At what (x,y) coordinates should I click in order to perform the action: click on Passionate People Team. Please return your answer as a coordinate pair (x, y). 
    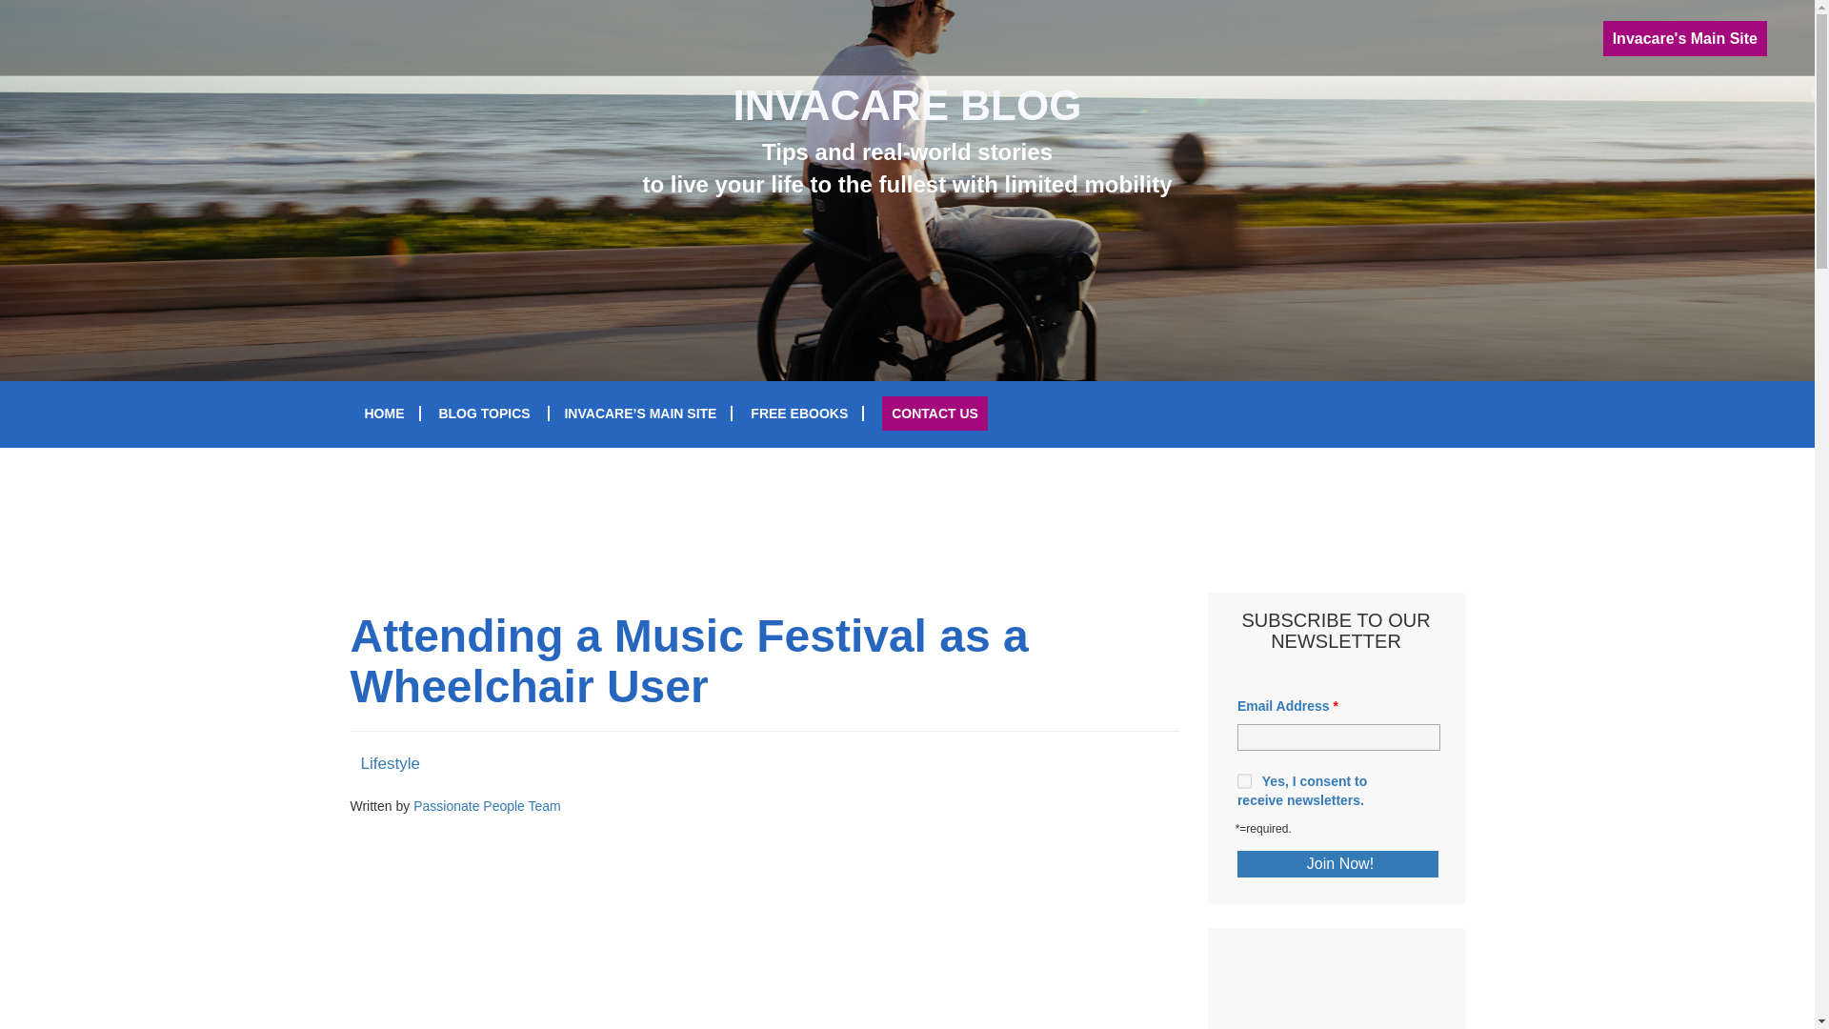
    Looking at the image, I should click on (487, 806).